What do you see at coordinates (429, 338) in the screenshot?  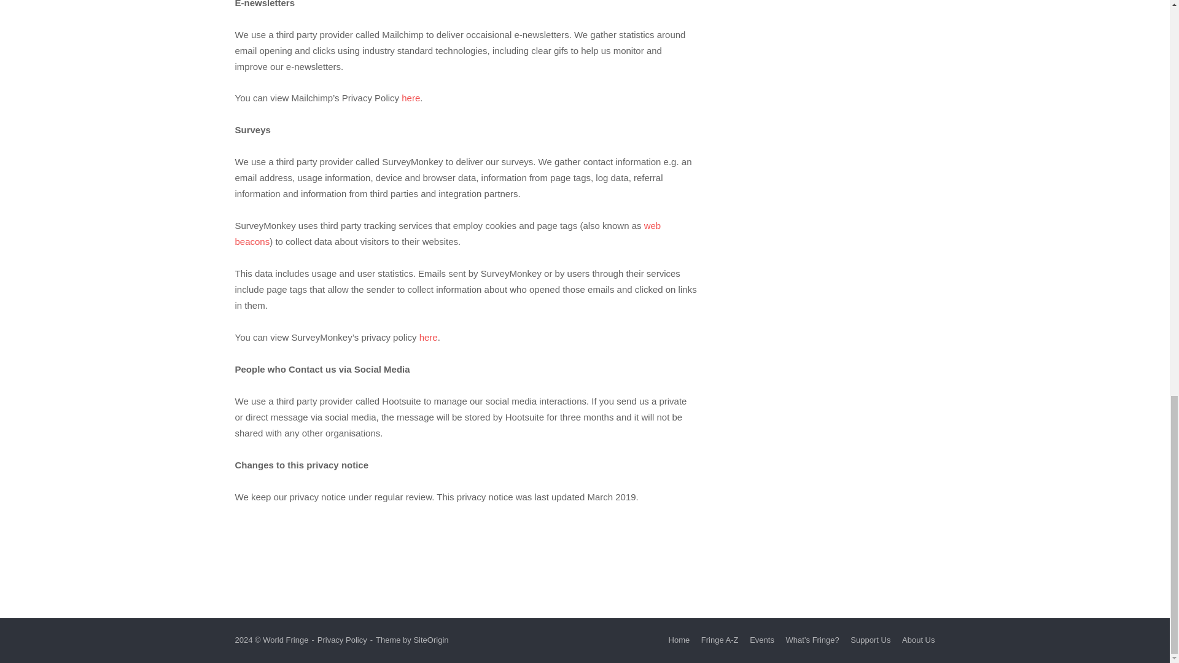 I see `here` at bounding box center [429, 338].